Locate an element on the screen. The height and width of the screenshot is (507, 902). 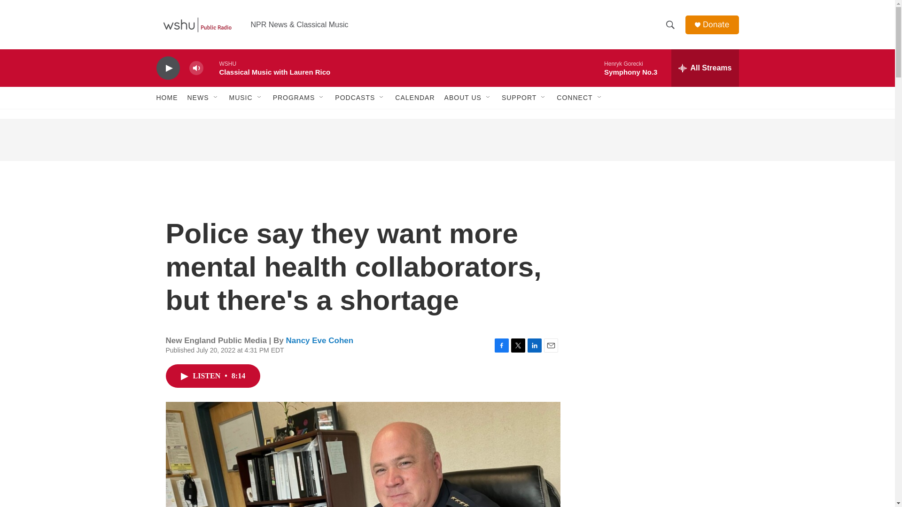
3rd party ad content is located at coordinates (447, 140).